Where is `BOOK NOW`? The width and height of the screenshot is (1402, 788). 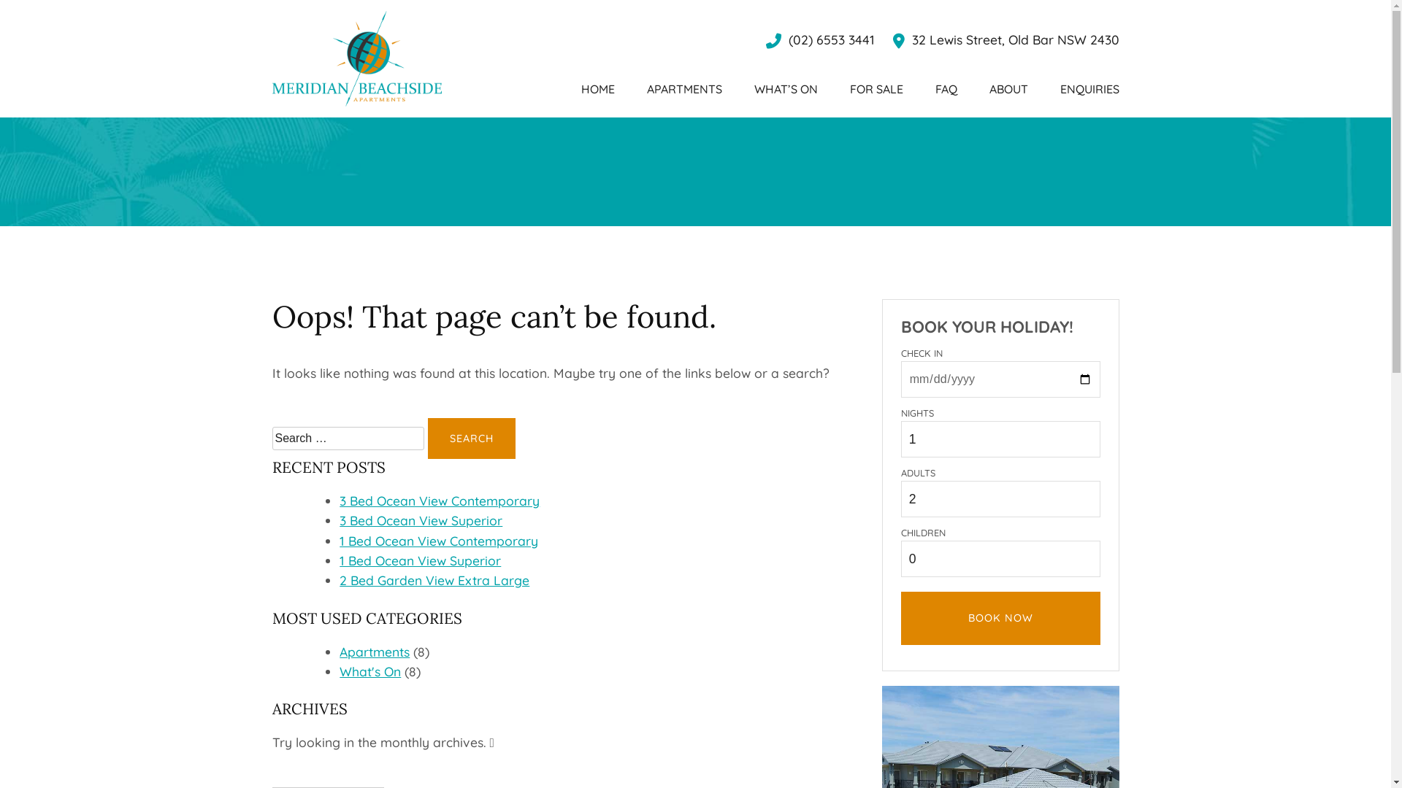
BOOK NOW is located at coordinates (1000, 619).